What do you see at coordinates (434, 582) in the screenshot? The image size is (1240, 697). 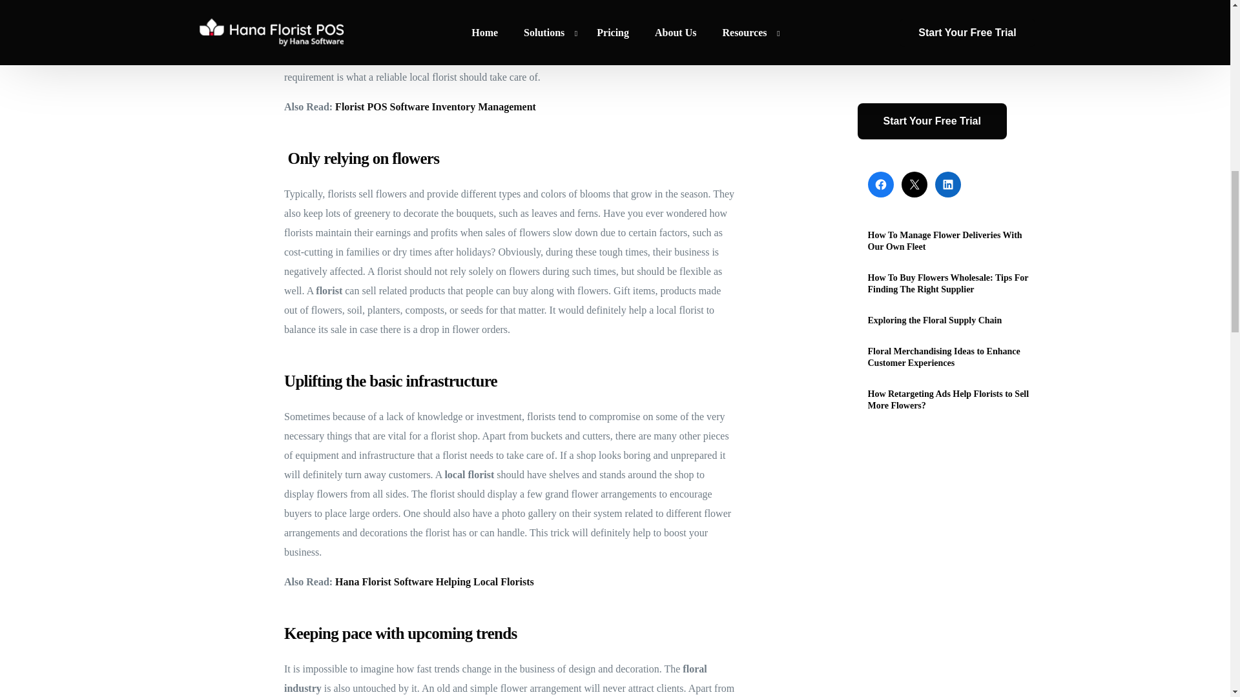 I see `Hana Florist Software Helping Local Florists` at bounding box center [434, 582].